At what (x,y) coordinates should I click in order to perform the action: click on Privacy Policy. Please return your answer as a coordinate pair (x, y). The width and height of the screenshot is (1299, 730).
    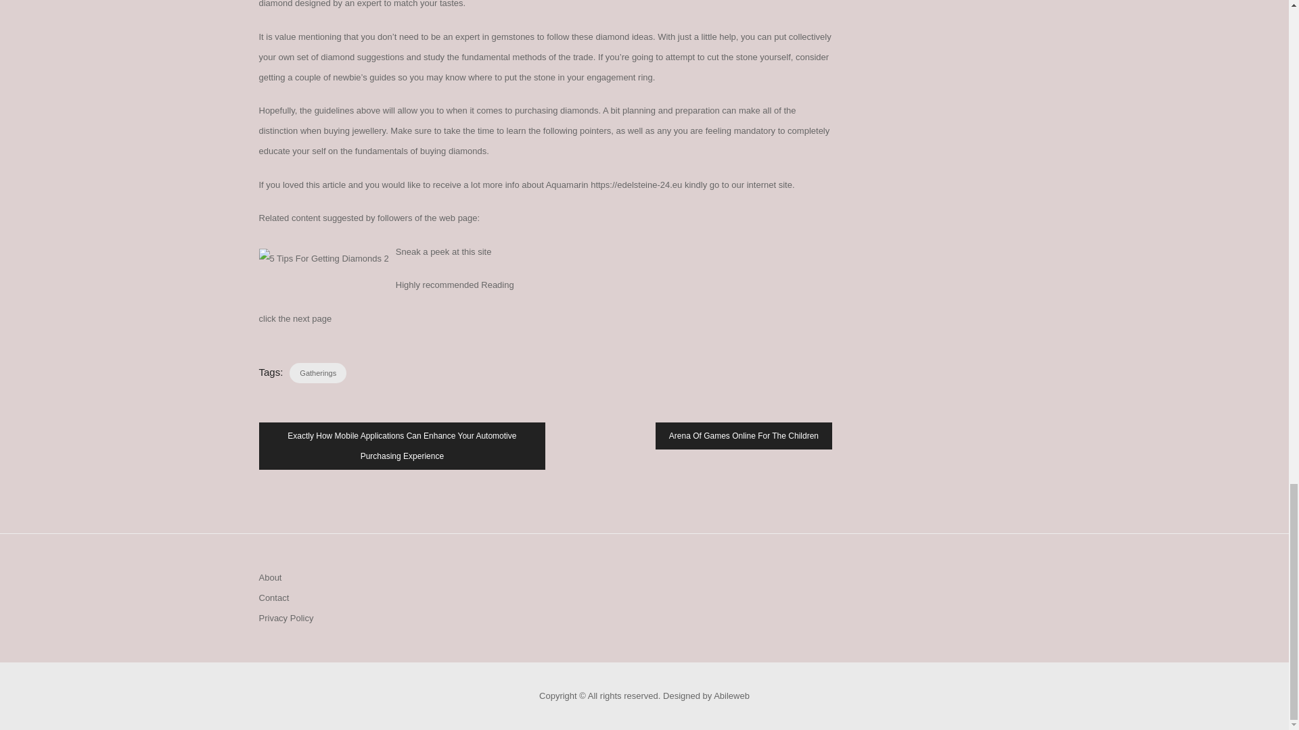
    Looking at the image, I should click on (286, 618).